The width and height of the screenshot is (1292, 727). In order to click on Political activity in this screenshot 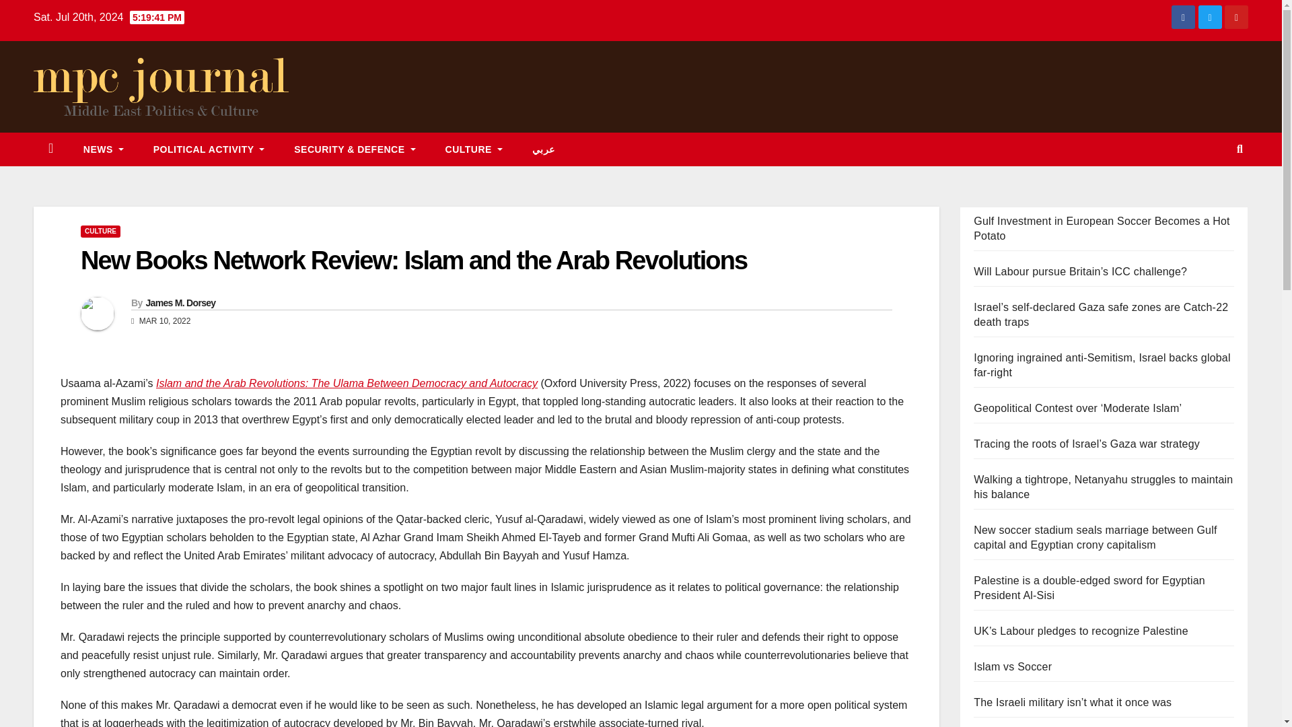, I will do `click(209, 149)`.